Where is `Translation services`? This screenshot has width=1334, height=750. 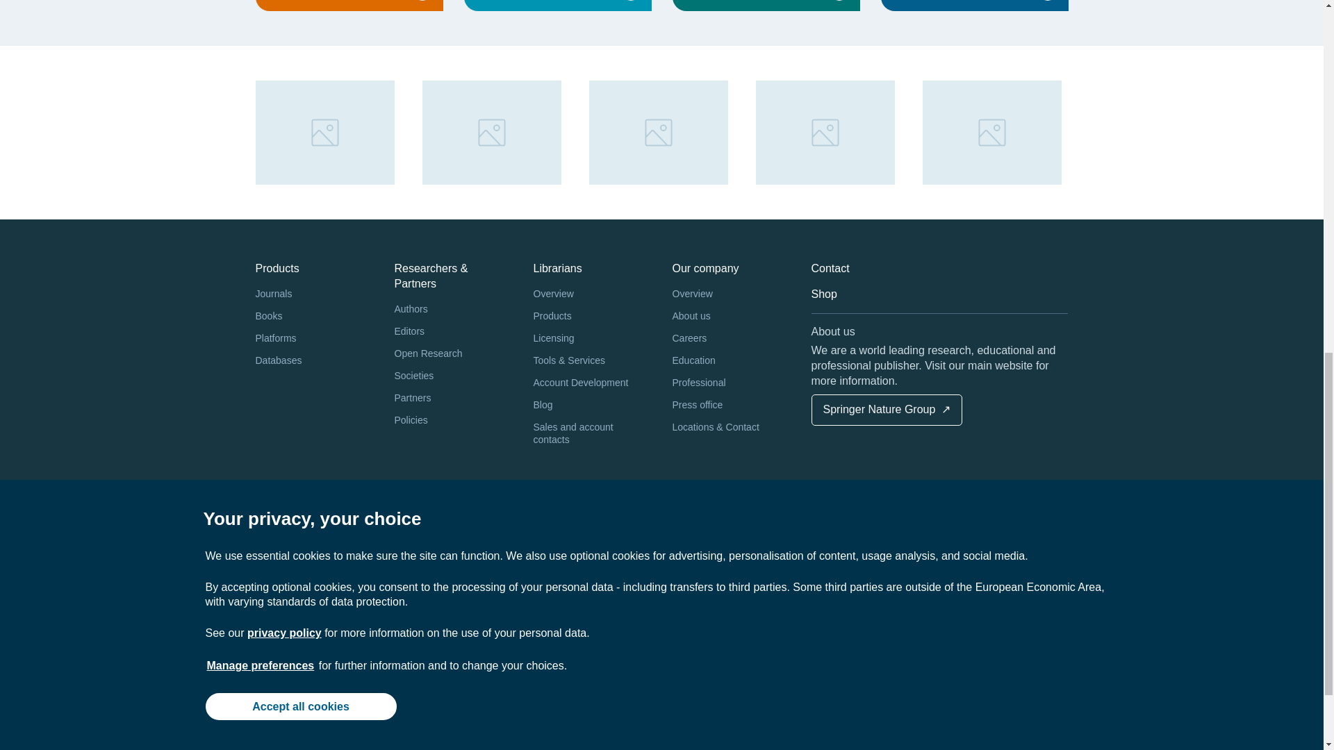 Translation services is located at coordinates (766, 6).